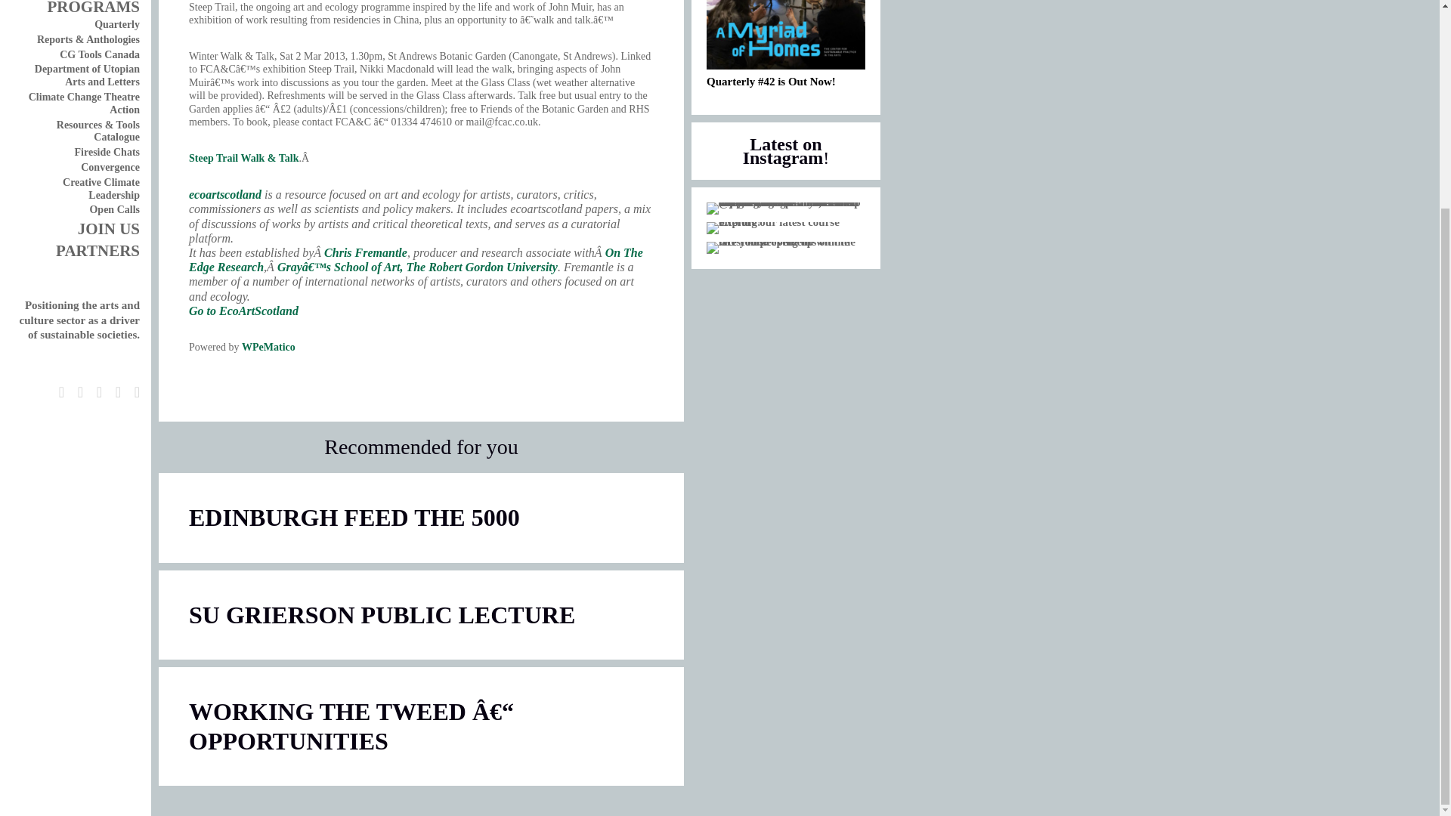  Describe the element at coordinates (109, 228) in the screenshot. I see `JOIN US` at that location.